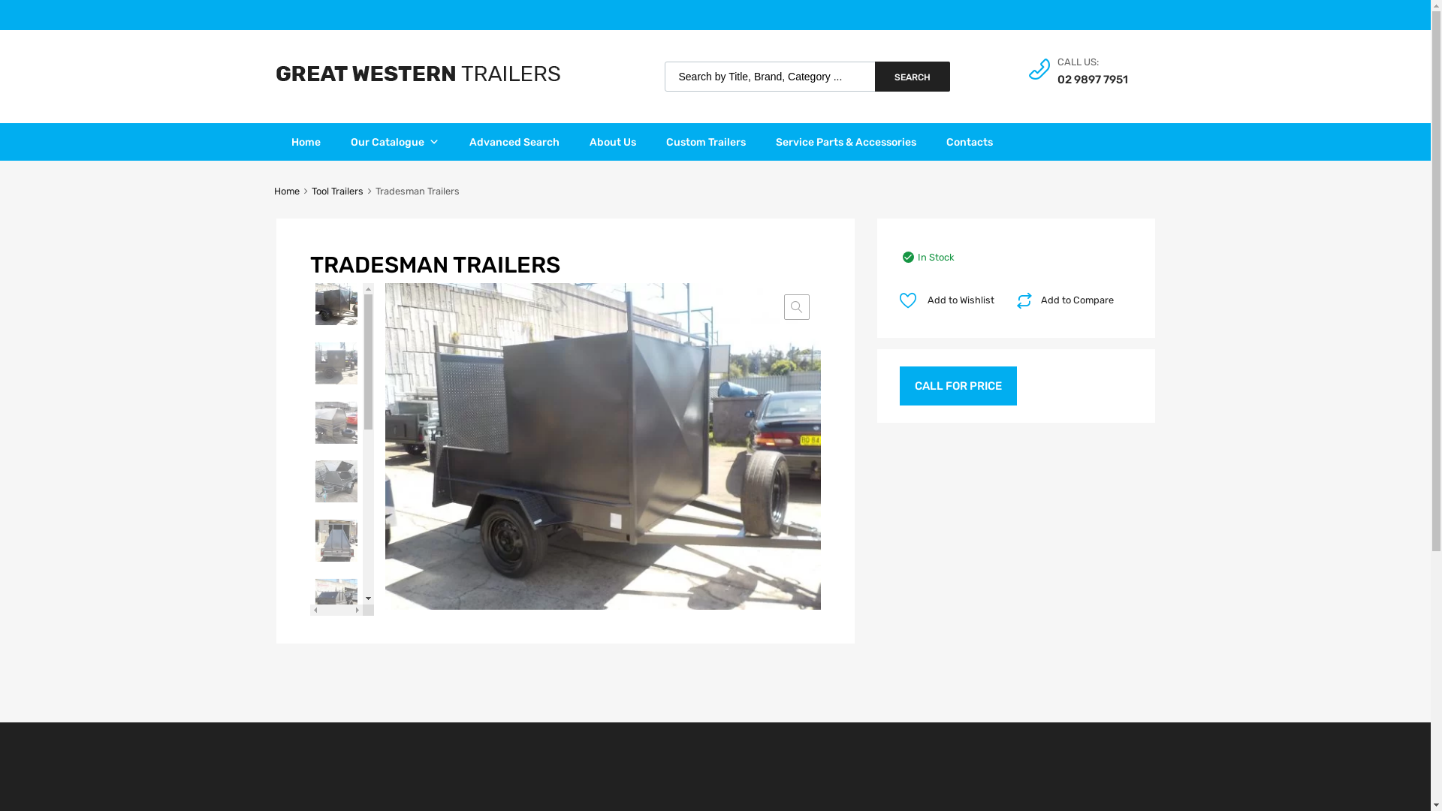 This screenshot has height=811, width=1442. Describe the element at coordinates (612, 142) in the screenshot. I see `About Us` at that location.